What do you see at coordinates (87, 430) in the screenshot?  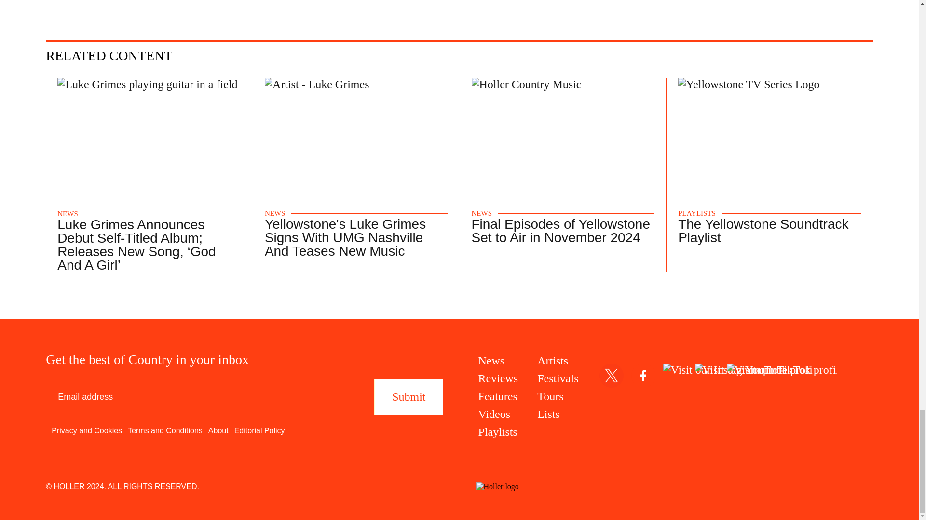 I see `Privacy and Cookies` at bounding box center [87, 430].